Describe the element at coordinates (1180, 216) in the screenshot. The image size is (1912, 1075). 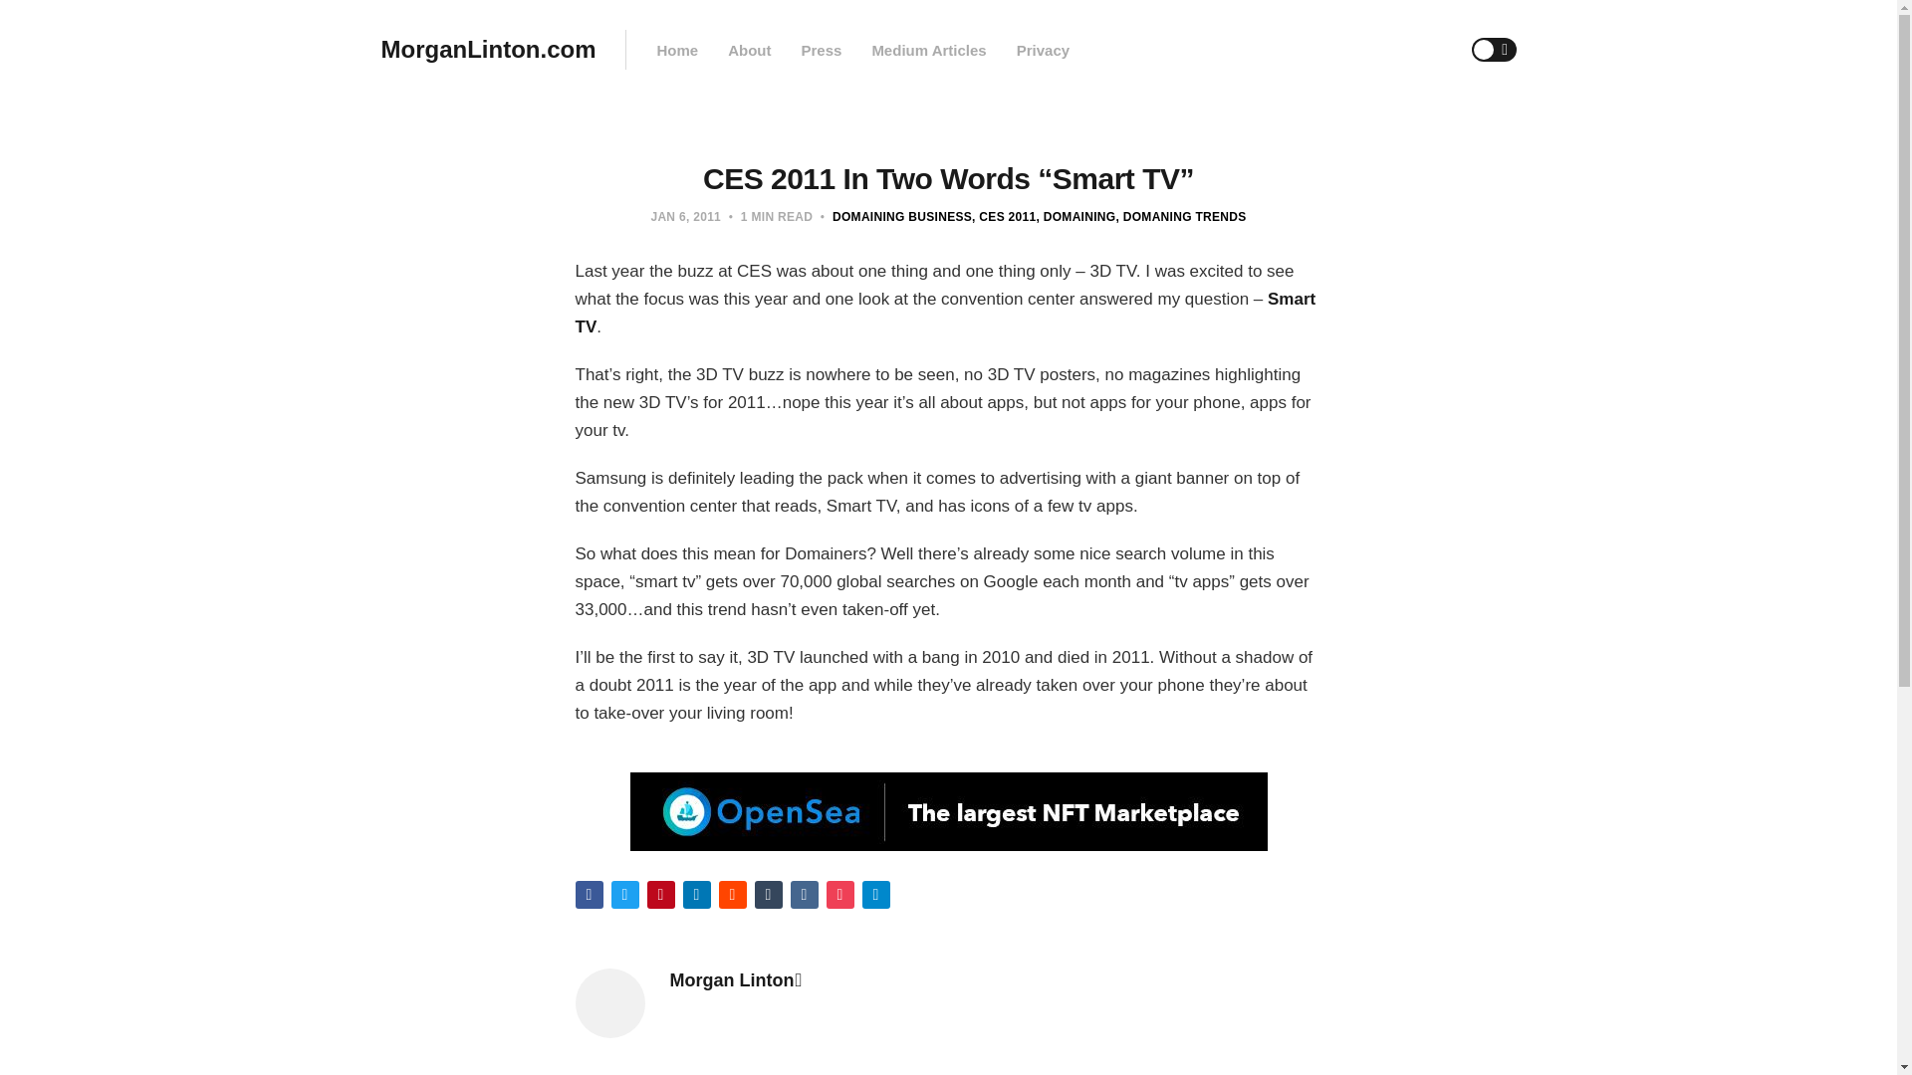
I see `DOMANING TRENDS` at that location.